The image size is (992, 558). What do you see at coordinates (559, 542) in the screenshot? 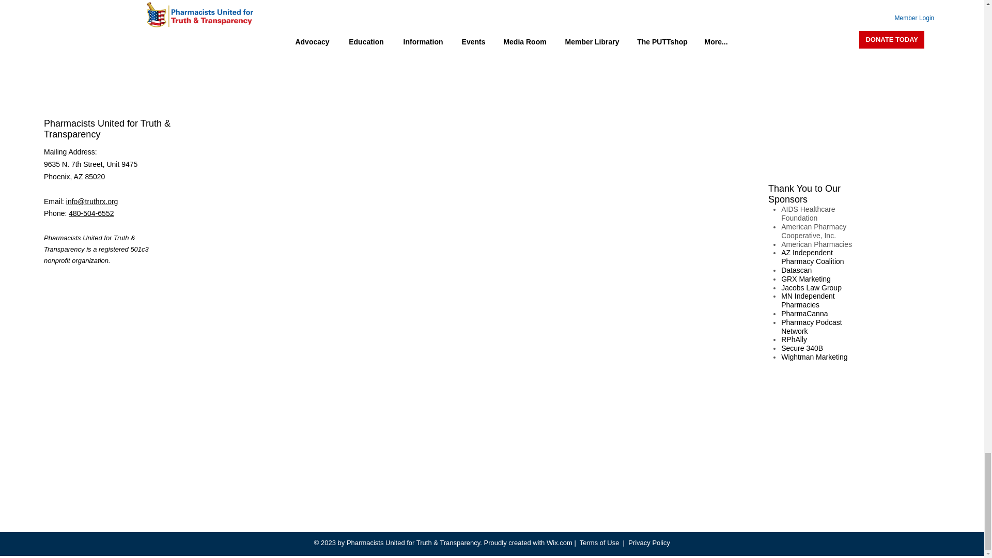
I see `Wix.com` at bounding box center [559, 542].